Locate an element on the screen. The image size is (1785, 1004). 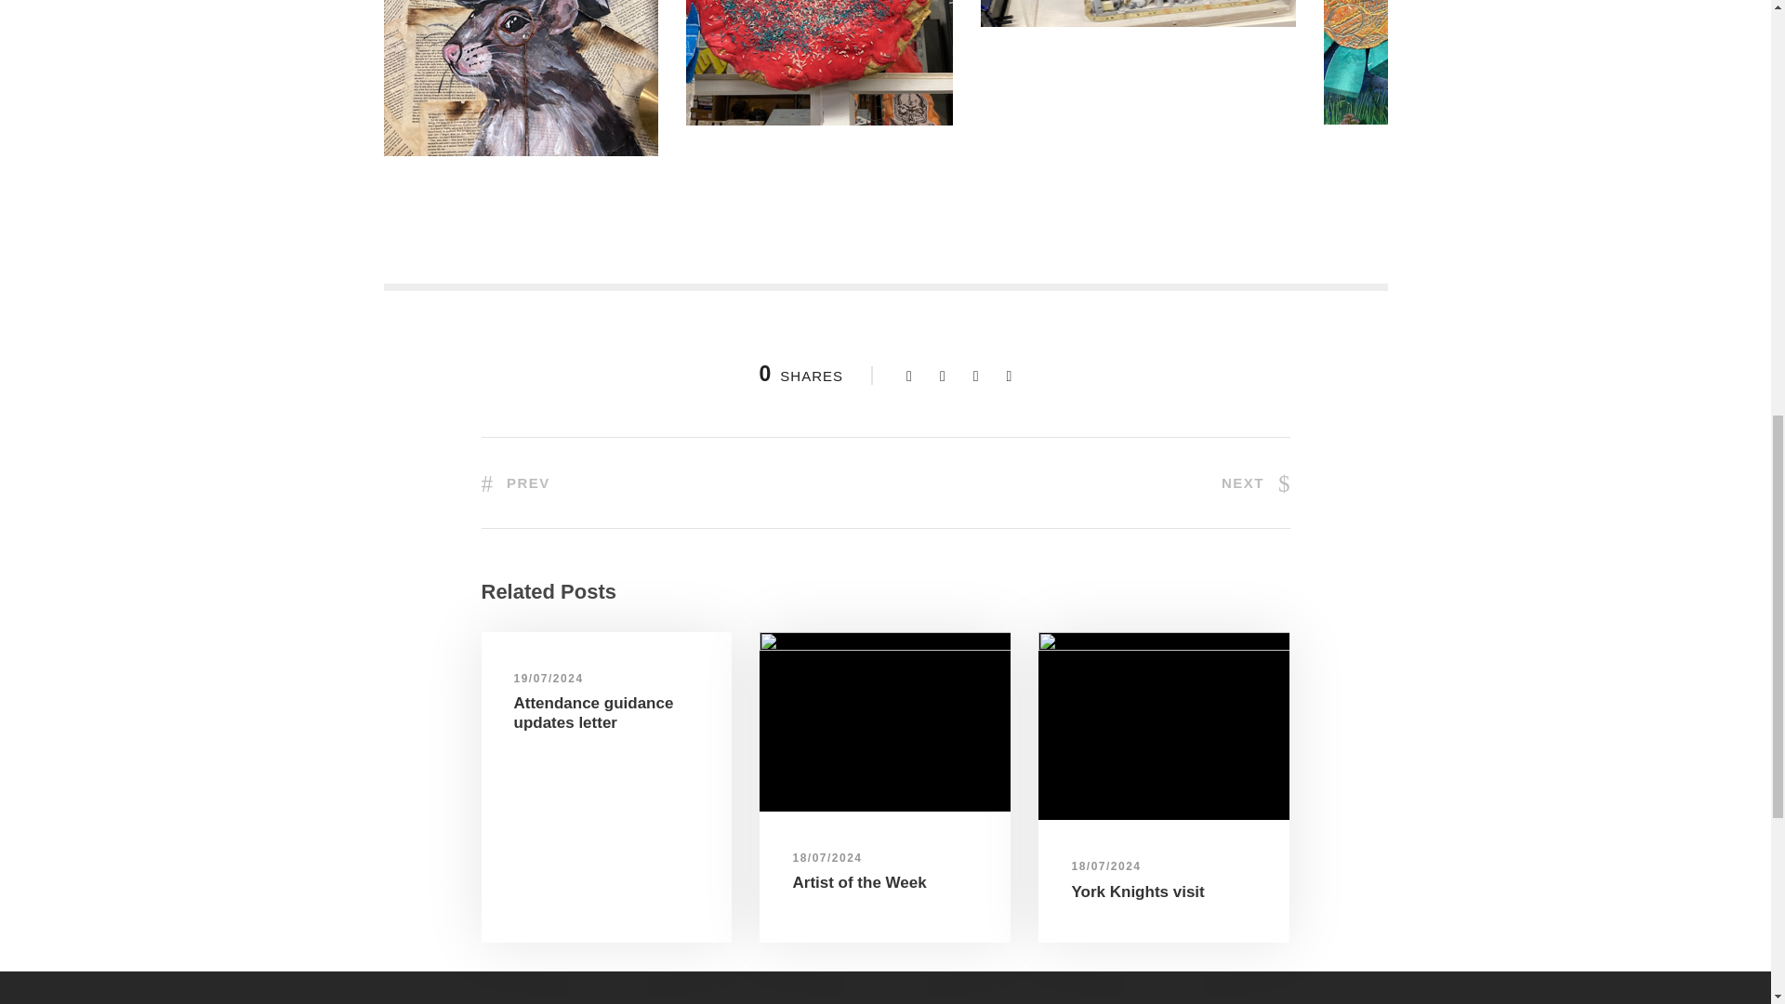
Picture2 is located at coordinates (819, 63).